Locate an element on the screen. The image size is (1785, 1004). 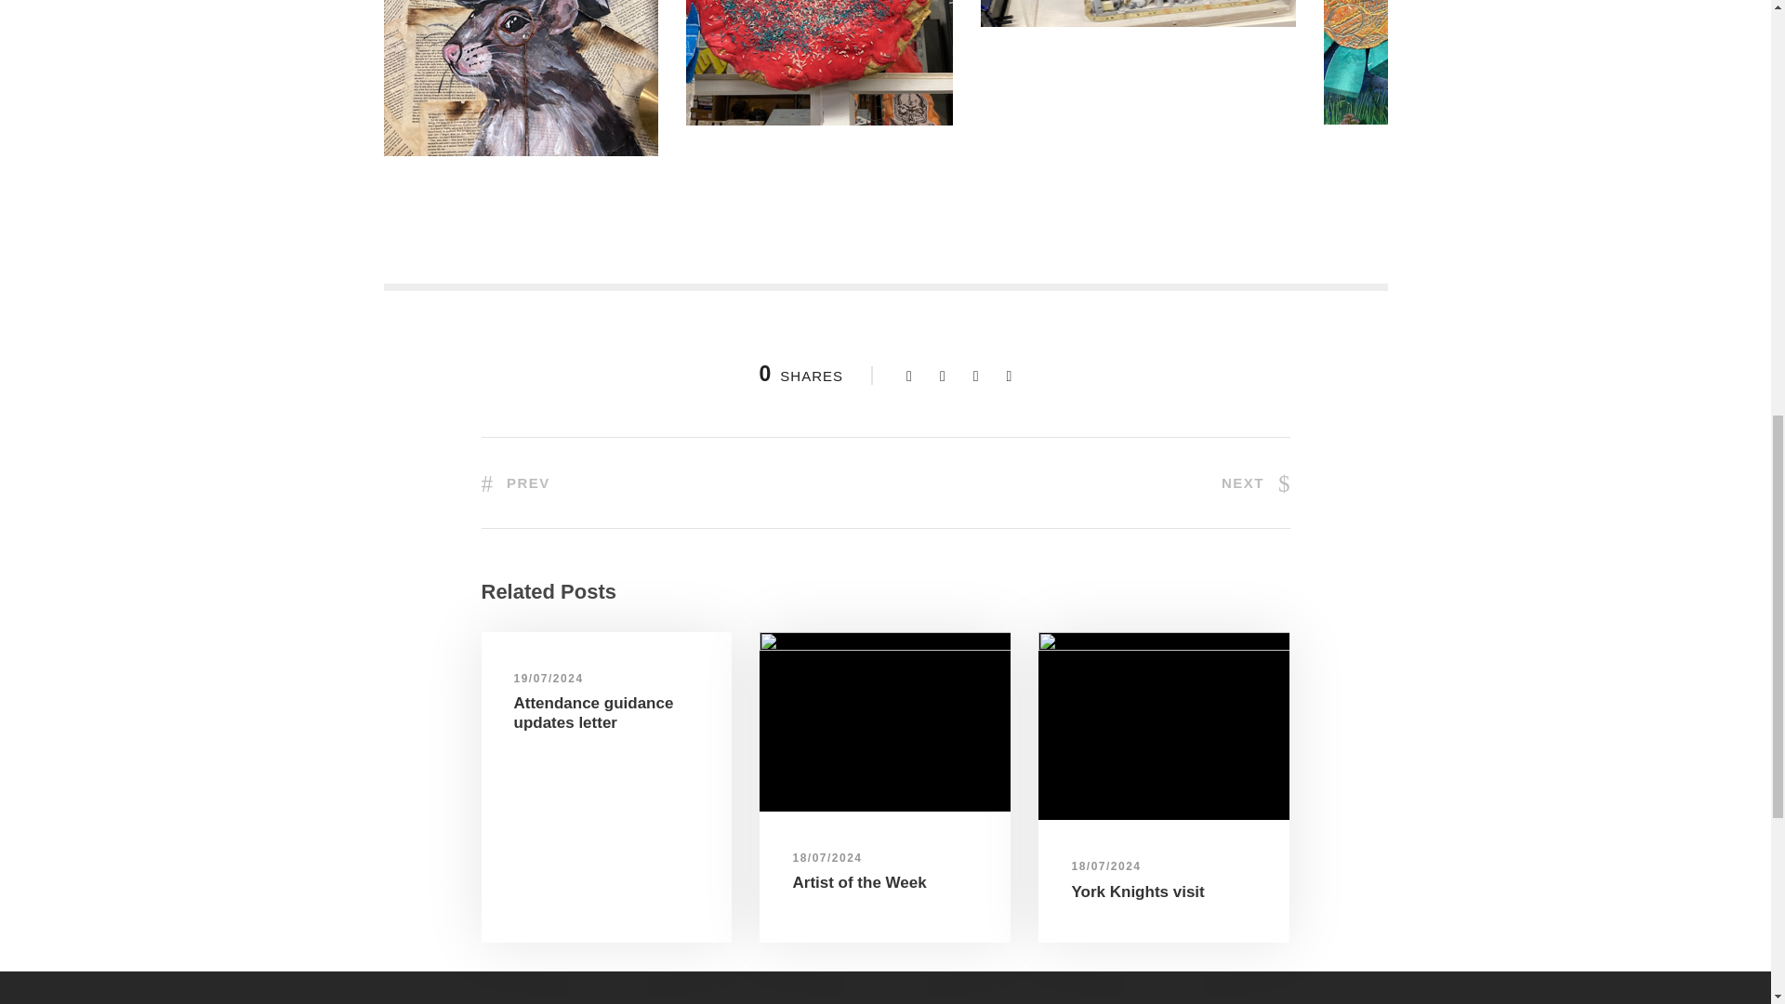
Picture2 is located at coordinates (819, 63).